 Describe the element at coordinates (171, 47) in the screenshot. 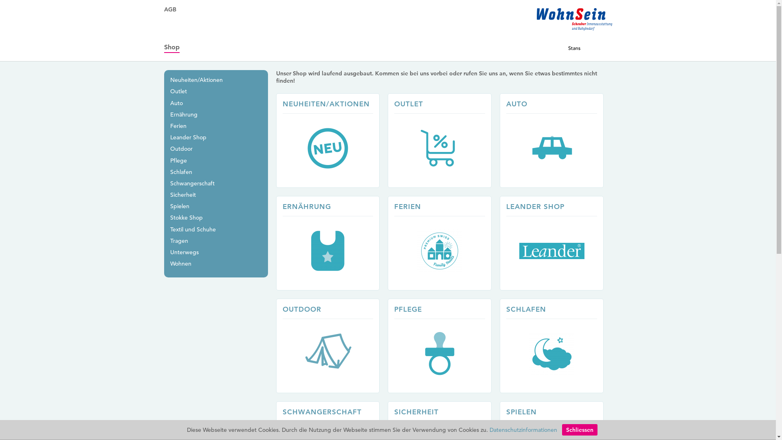

I see `Shop` at that location.